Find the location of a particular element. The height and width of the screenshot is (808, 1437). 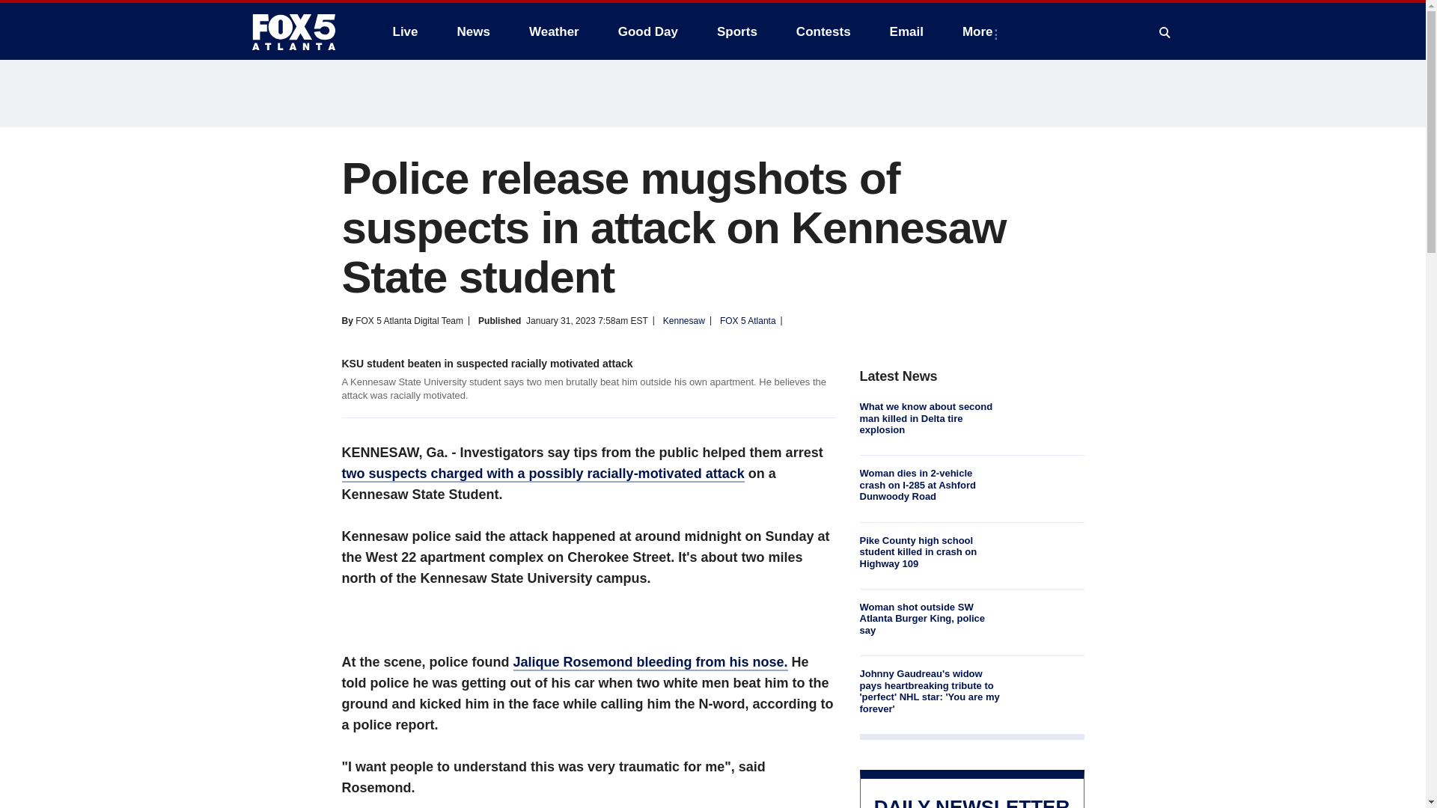

Sports is located at coordinates (736, 31).